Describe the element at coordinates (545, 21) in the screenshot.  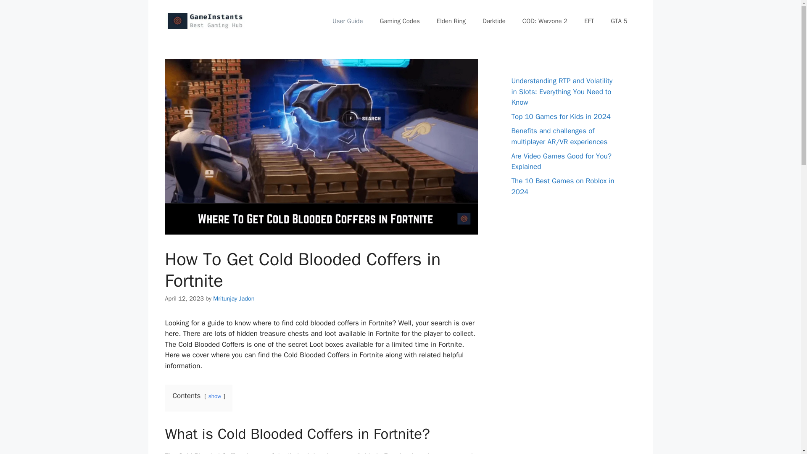
I see `COD: Warzone 2` at that location.